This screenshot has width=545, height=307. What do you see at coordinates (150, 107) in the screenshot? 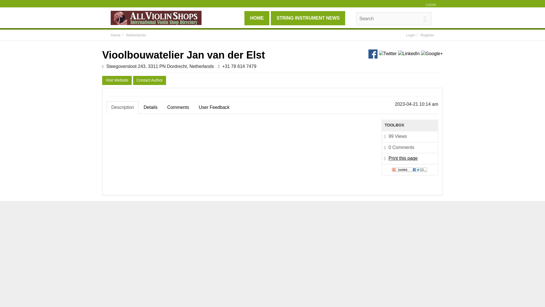
I see `Details` at bounding box center [150, 107].